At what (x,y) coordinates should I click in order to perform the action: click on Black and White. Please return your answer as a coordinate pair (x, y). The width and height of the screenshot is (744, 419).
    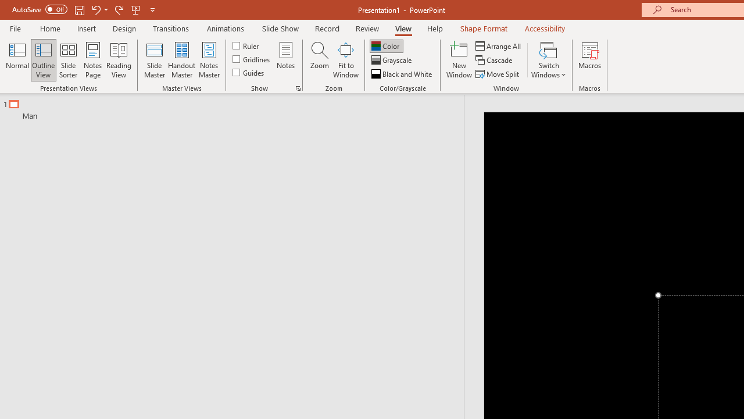
    Looking at the image, I should click on (403, 73).